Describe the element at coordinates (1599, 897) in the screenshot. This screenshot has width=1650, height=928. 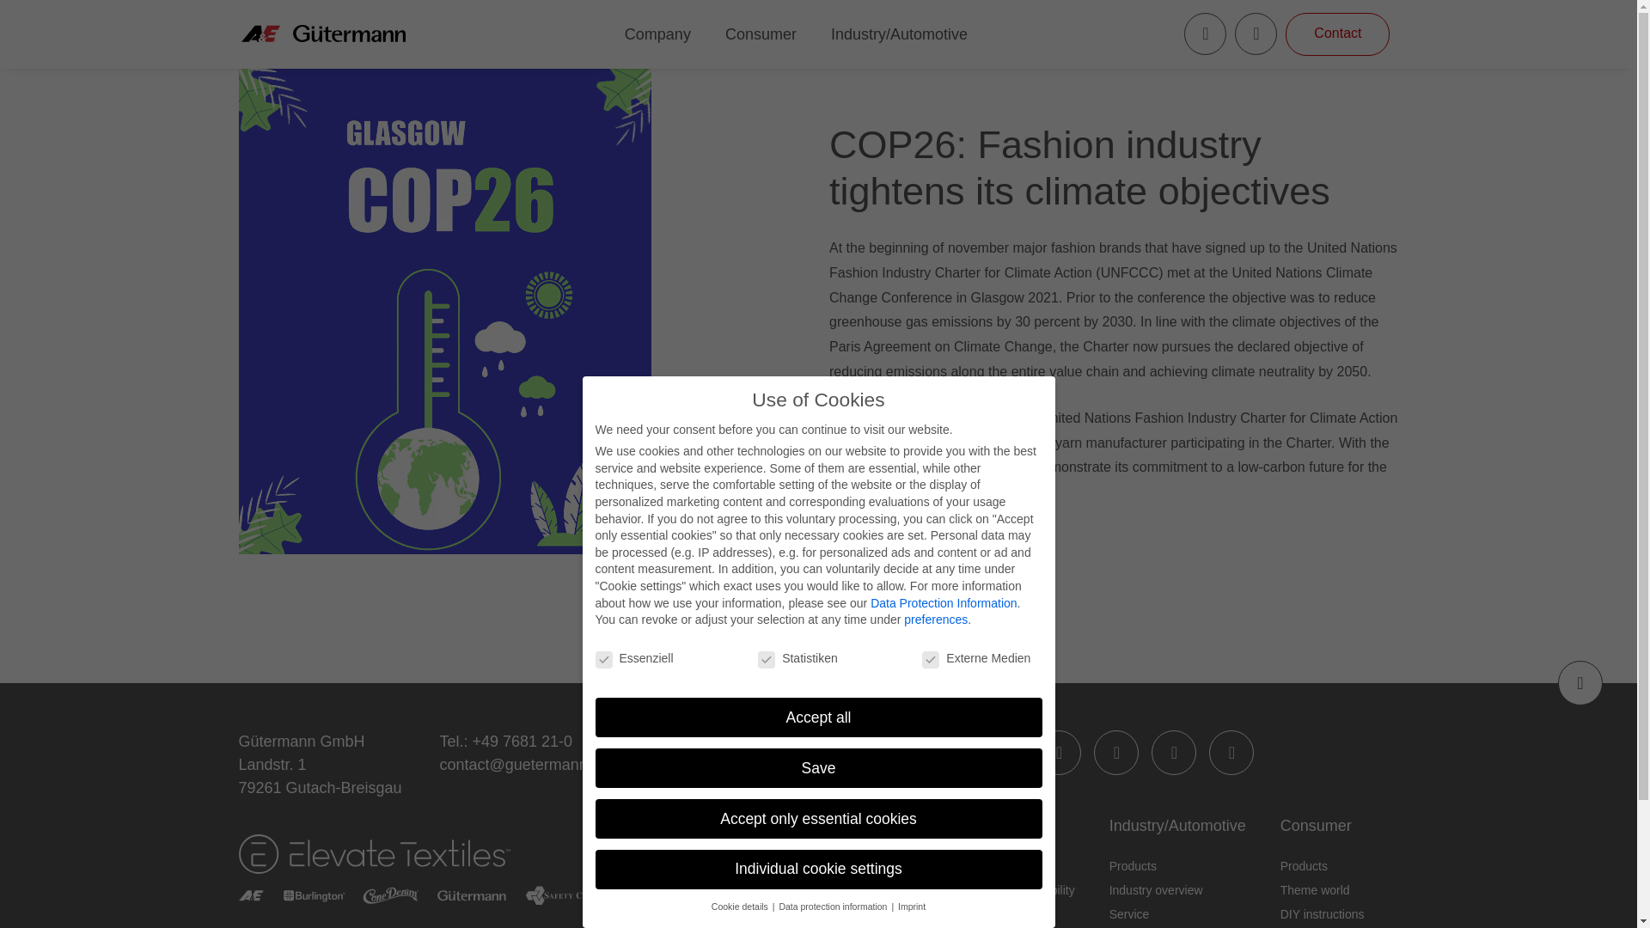
I see `Open Cookie Preferences` at that location.